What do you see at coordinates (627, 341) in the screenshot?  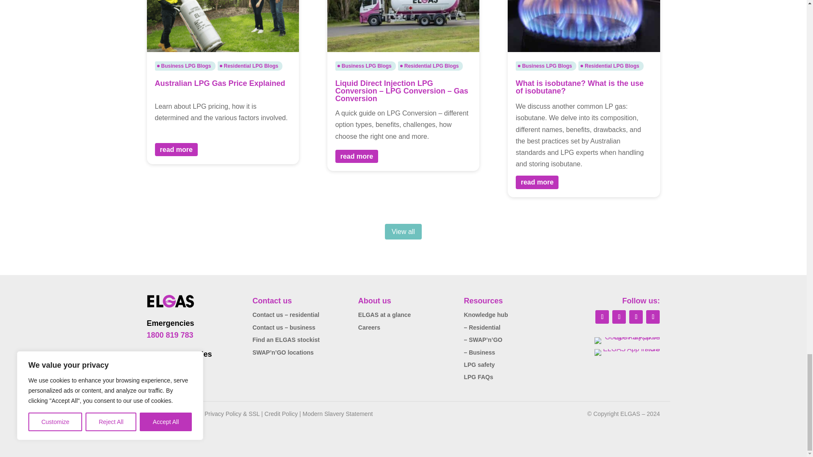 I see `ELGAS App on Google Play Store` at bounding box center [627, 341].